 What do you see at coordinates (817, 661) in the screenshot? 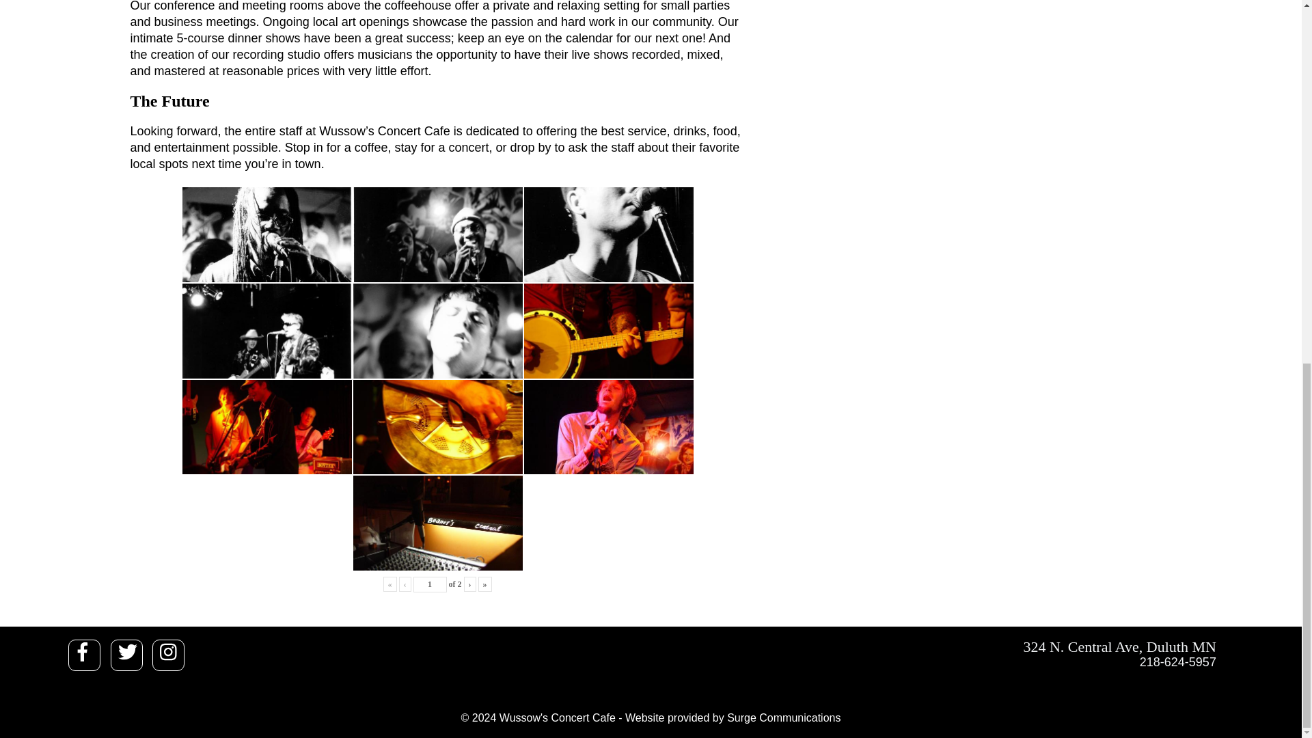
I see `218-624-5957` at bounding box center [817, 661].